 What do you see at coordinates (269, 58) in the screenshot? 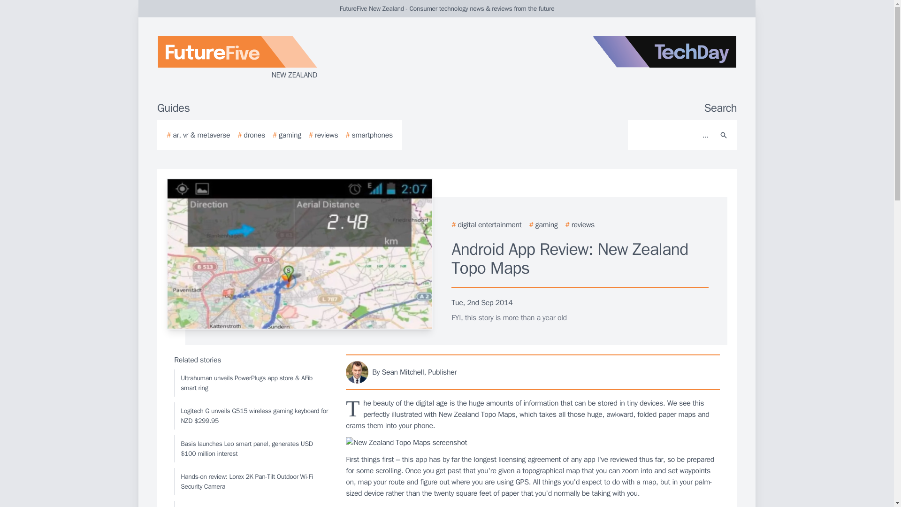
I see `NEW ZEALAND` at bounding box center [269, 58].